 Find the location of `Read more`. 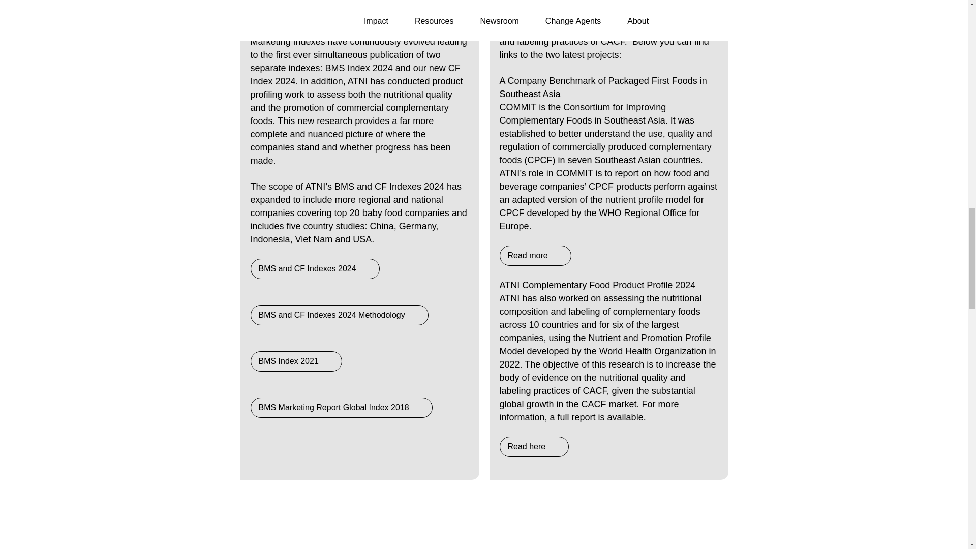

Read more is located at coordinates (535, 255).